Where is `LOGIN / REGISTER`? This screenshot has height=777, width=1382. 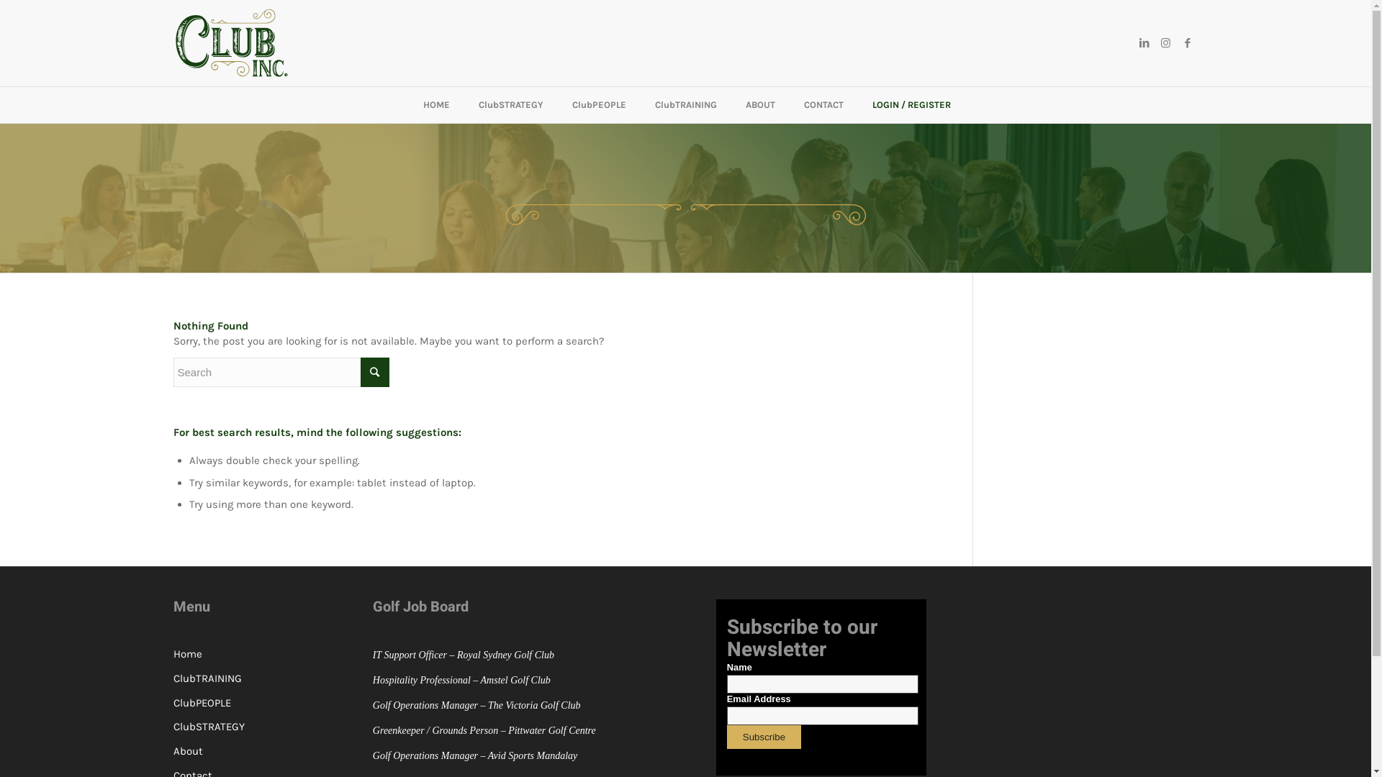 LOGIN / REGISTER is located at coordinates (911, 105).